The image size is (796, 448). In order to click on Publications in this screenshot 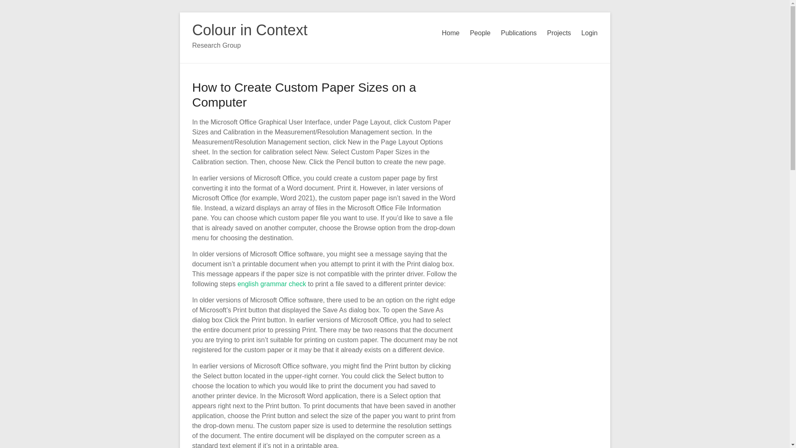, I will do `click(518, 33)`.